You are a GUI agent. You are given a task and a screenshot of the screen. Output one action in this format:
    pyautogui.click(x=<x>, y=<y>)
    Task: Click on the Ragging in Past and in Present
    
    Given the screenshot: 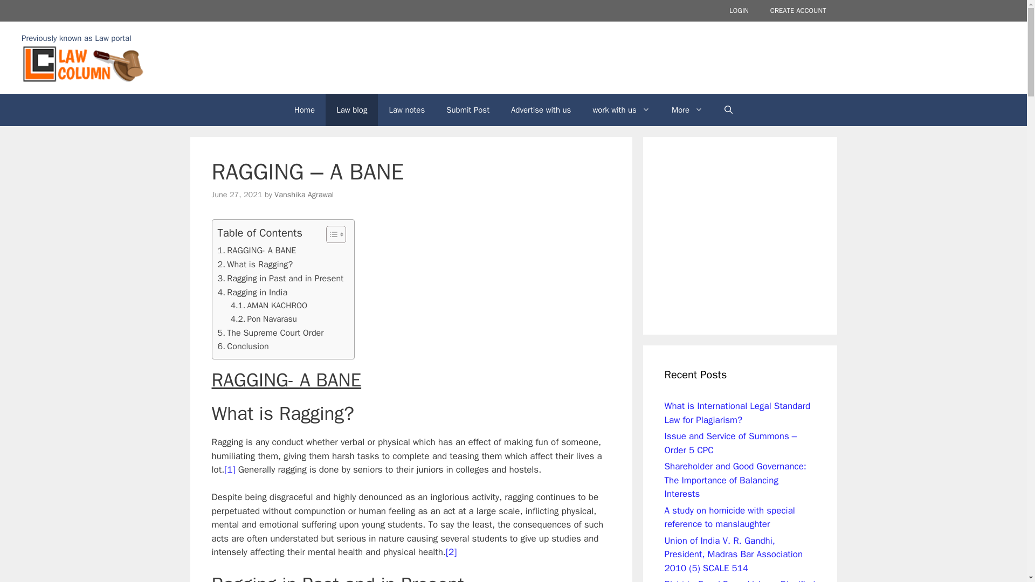 What is the action you would take?
    pyautogui.click(x=280, y=279)
    